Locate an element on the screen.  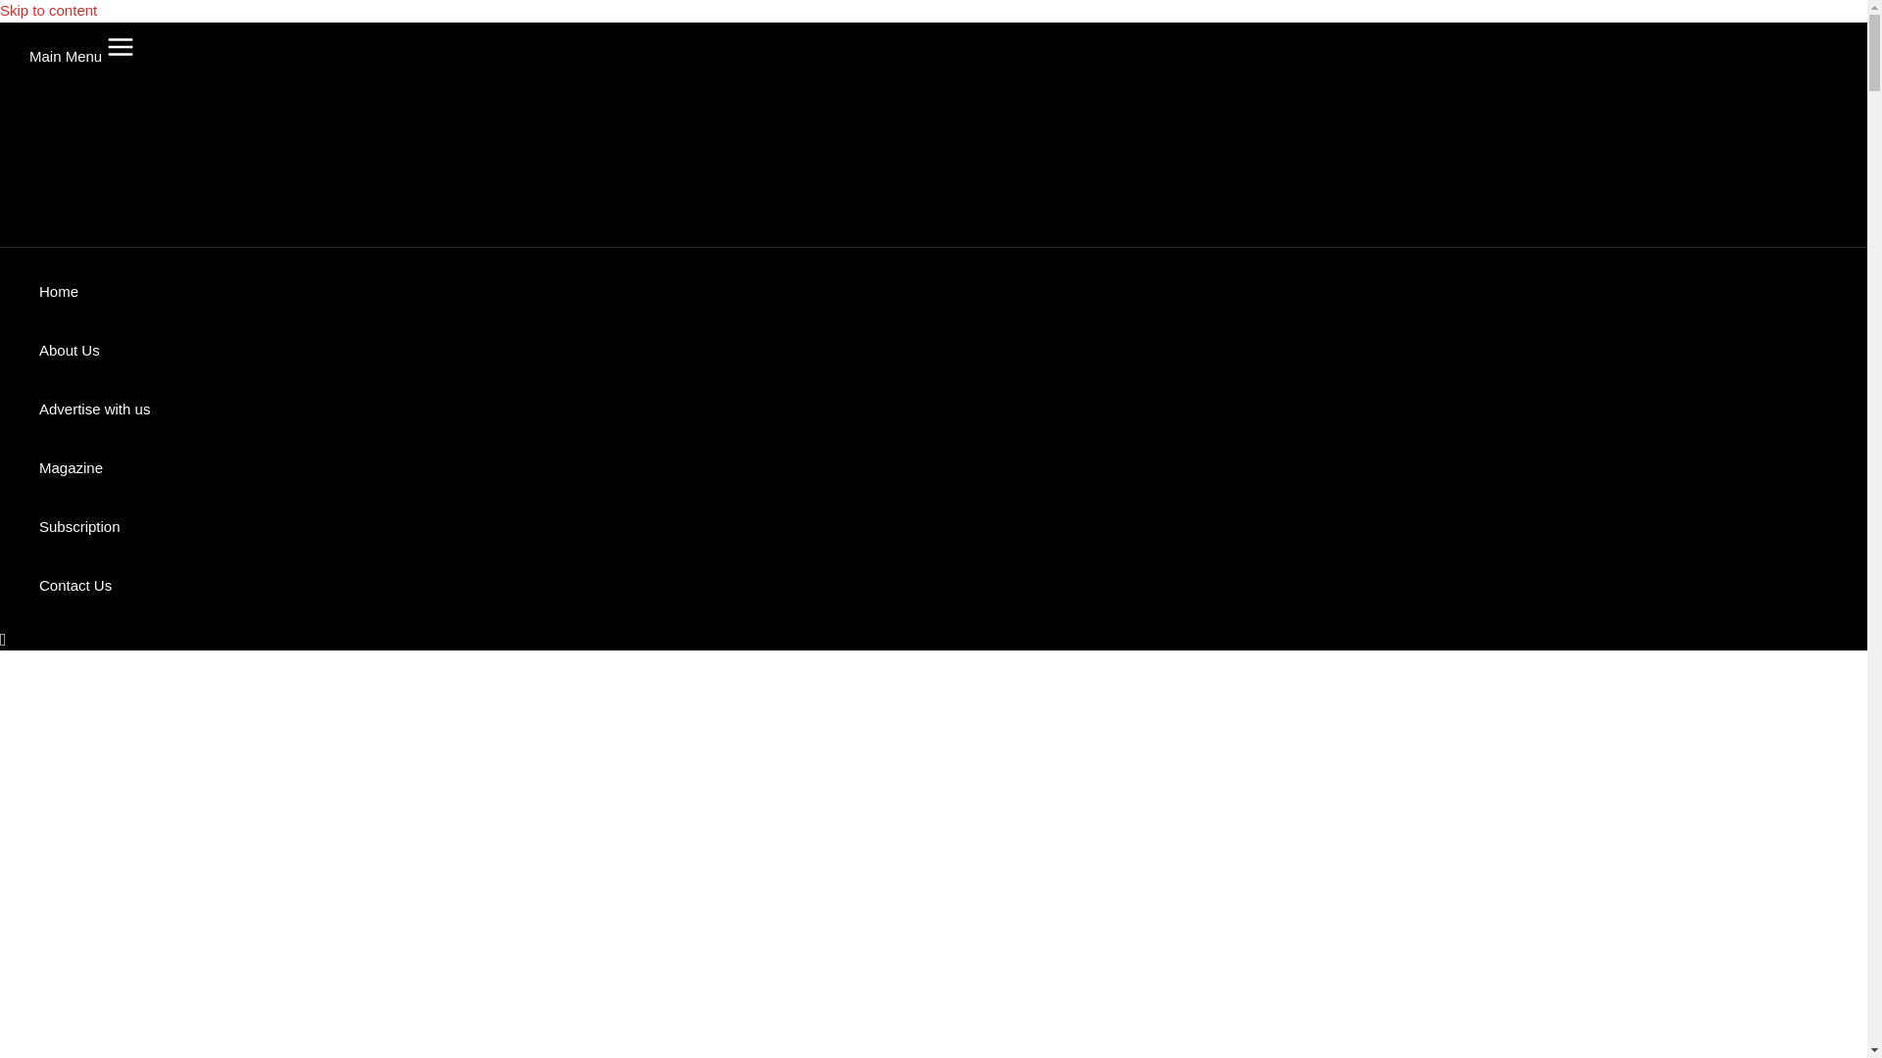
Twitter is located at coordinates (458, 853).